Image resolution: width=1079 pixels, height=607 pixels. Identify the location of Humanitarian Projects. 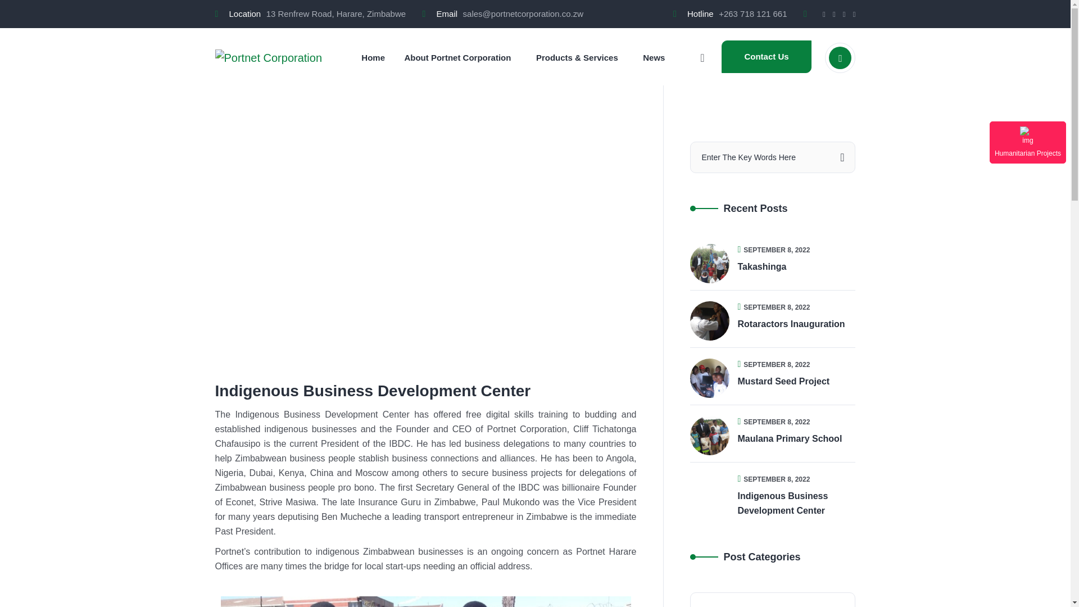
(1027, 142).